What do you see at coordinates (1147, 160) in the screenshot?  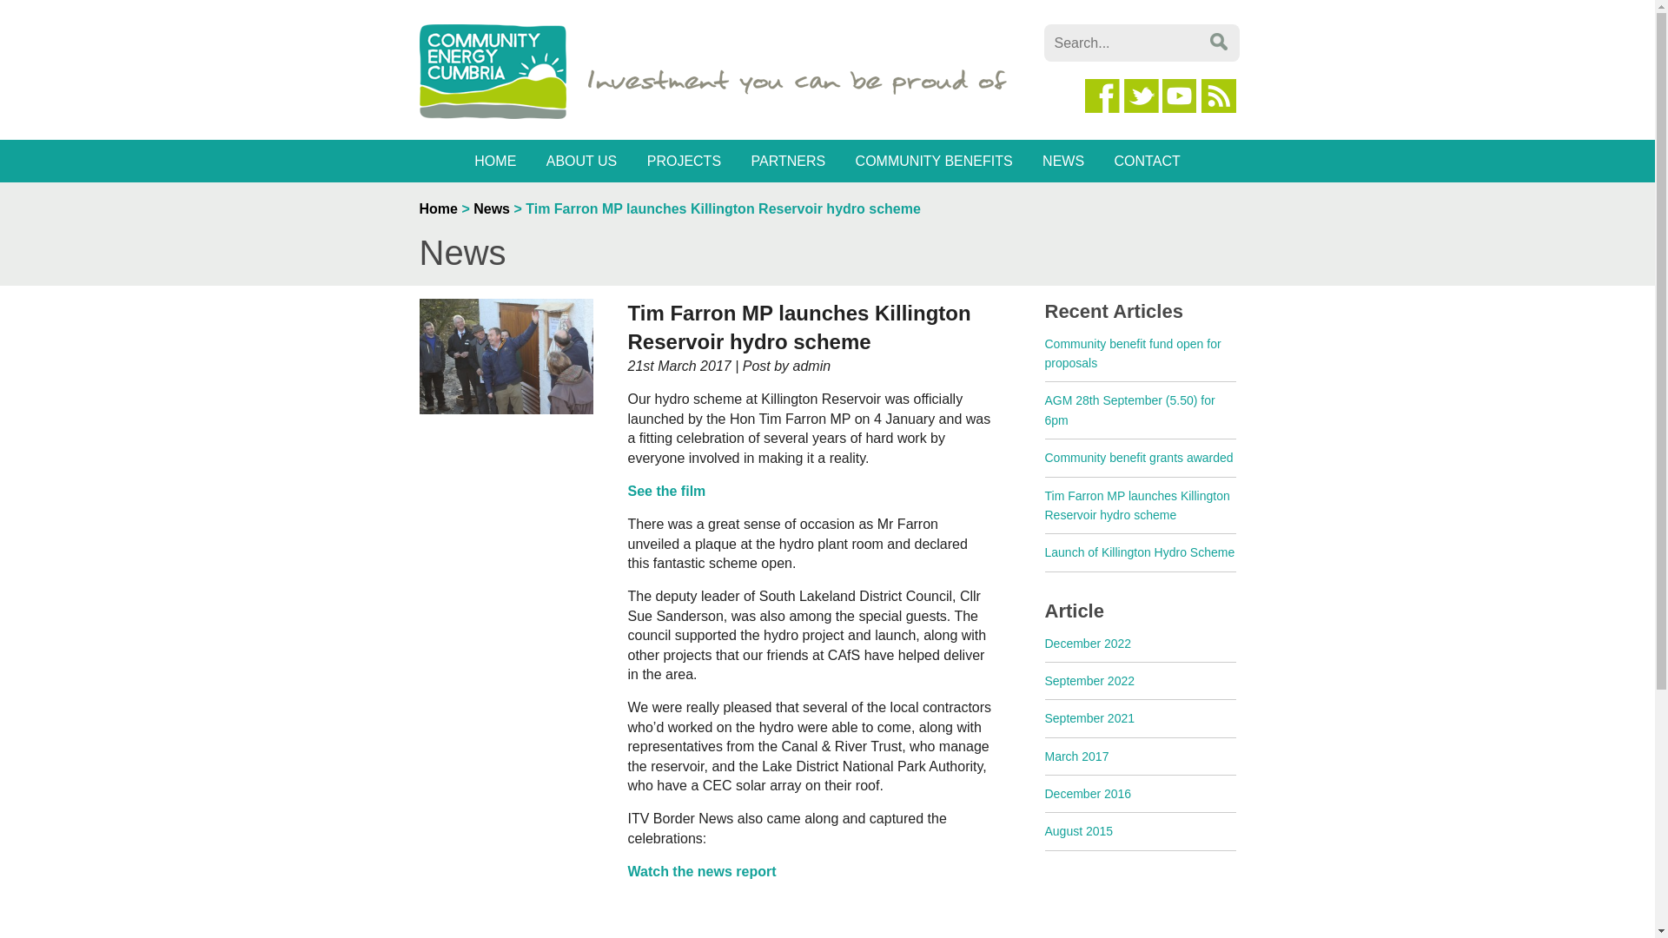 I see `CONTACT` at bounding box center [1147, 160].